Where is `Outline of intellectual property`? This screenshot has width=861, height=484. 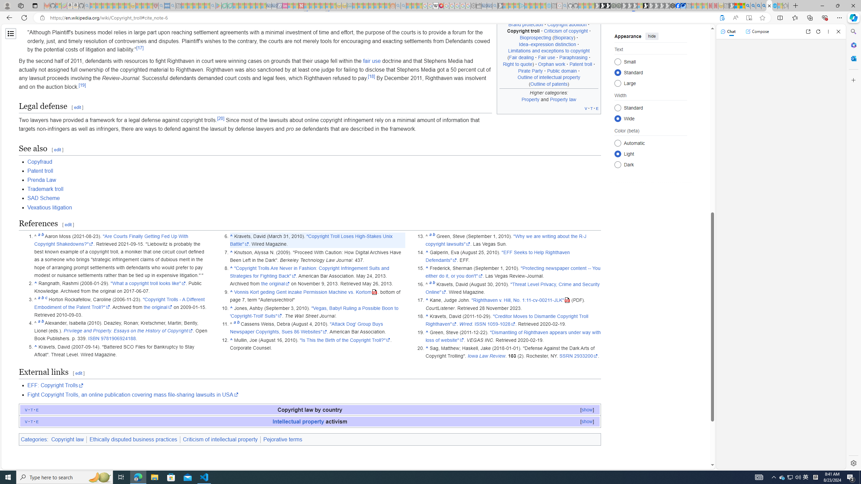
Outline of intellectual property is located at coordinates (549, 77).